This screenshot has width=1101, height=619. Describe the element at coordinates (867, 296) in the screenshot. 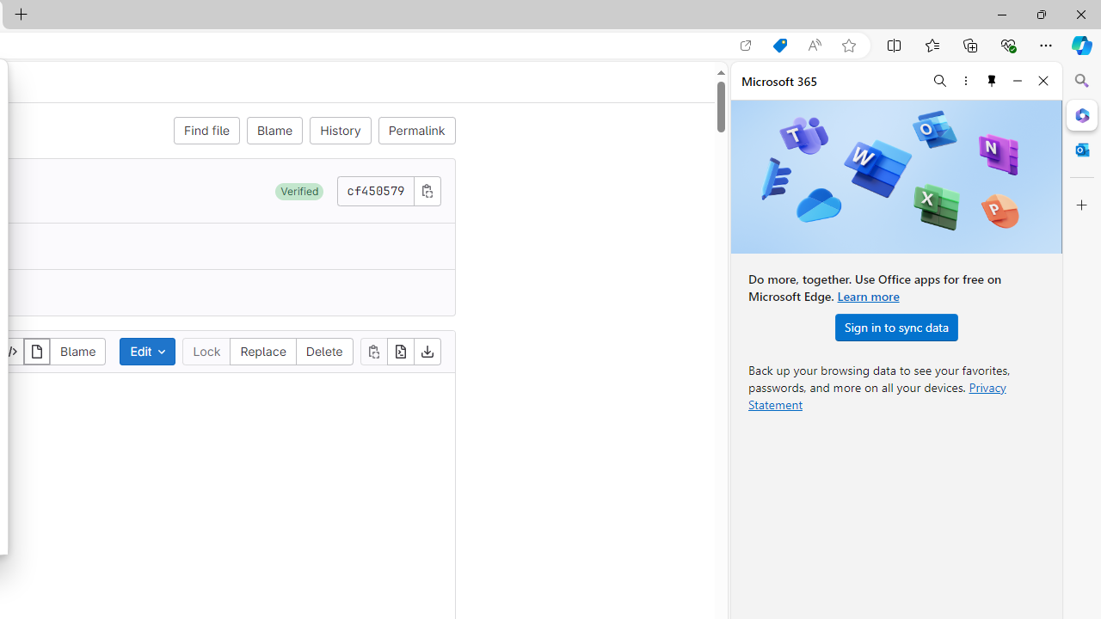

I see `Learn more about Microsoft Office.` at that location.